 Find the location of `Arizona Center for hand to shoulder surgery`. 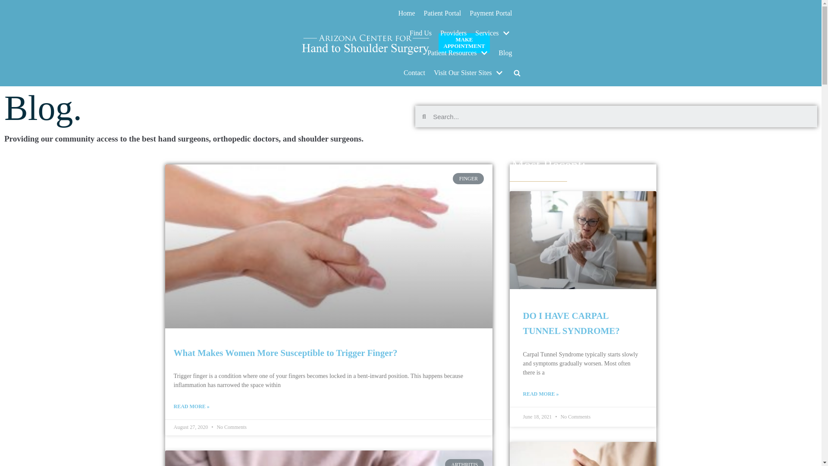

Arizona Center for hand to shoulder surgery is located at coordinates (365, 43).